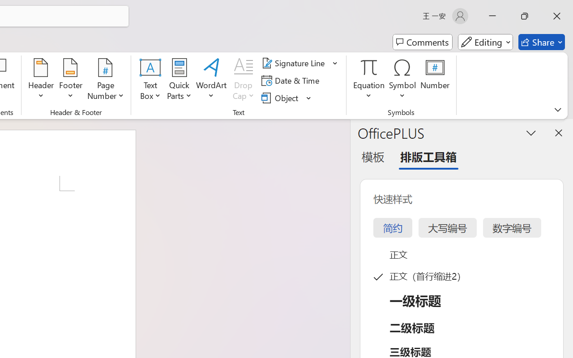  What do you see at coordinates (41, 81) in the screenshot?
I see `Header` at bounding box center [41, 81].